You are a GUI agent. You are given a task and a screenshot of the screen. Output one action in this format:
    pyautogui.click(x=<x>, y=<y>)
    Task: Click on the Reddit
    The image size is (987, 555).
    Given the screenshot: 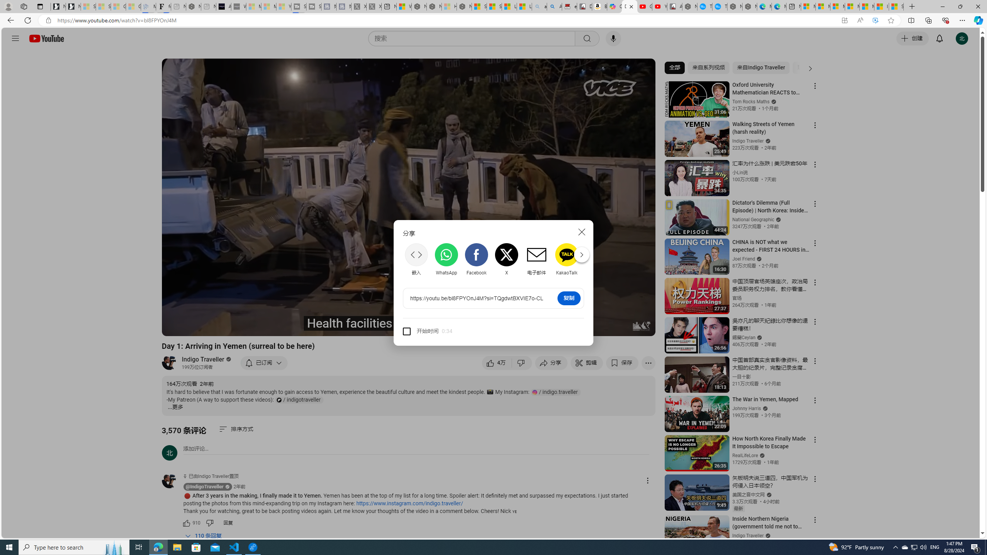 What is the action you would take?
    pyautogui.click(x=596, y=259)
    